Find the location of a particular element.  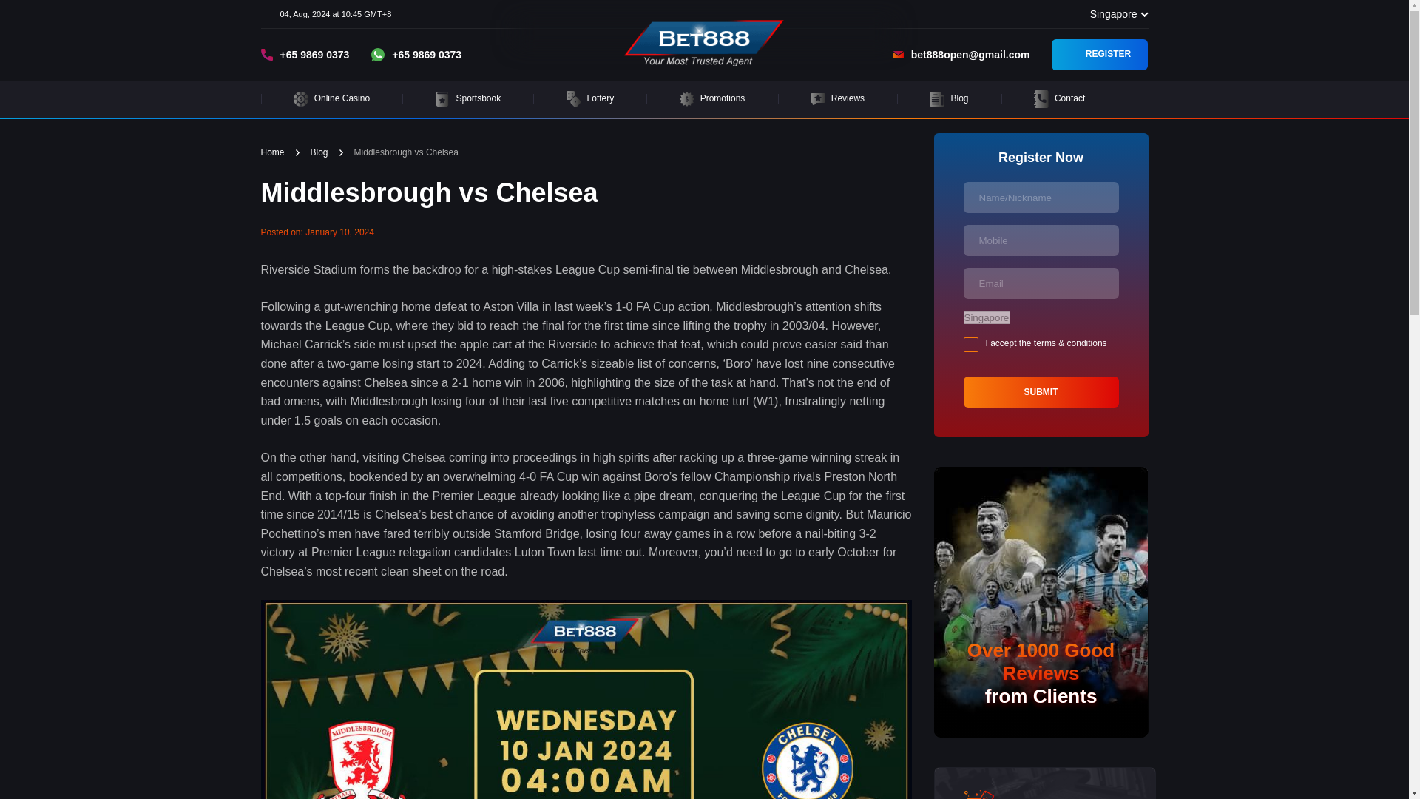

Sportsbook is located at coordinates (467, 99).